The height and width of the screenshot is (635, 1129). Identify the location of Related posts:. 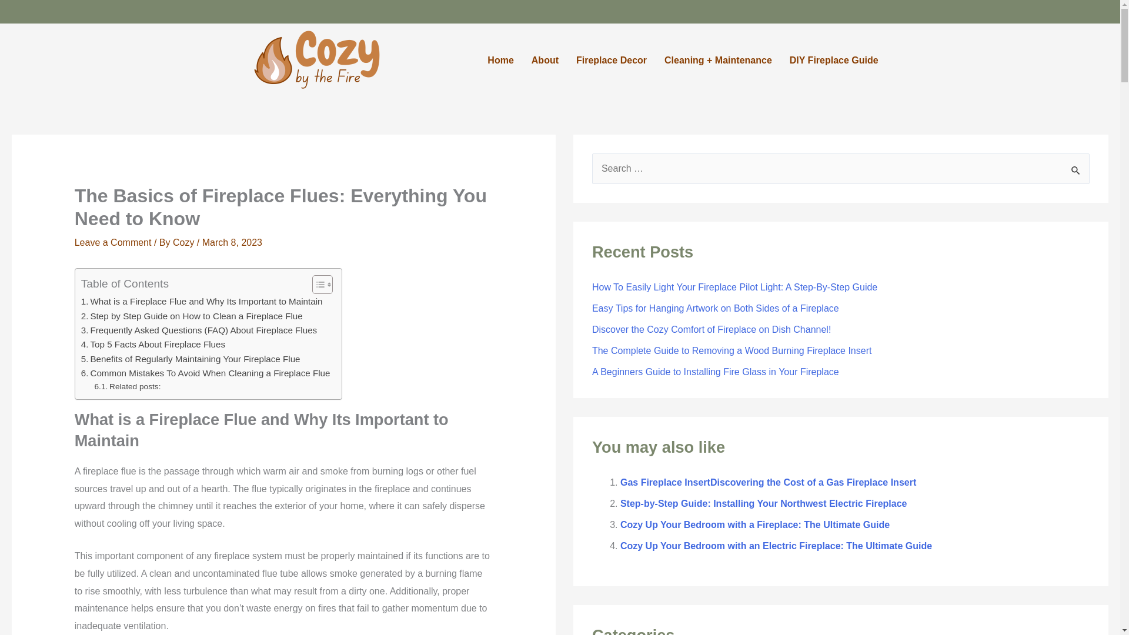
(128, 386).